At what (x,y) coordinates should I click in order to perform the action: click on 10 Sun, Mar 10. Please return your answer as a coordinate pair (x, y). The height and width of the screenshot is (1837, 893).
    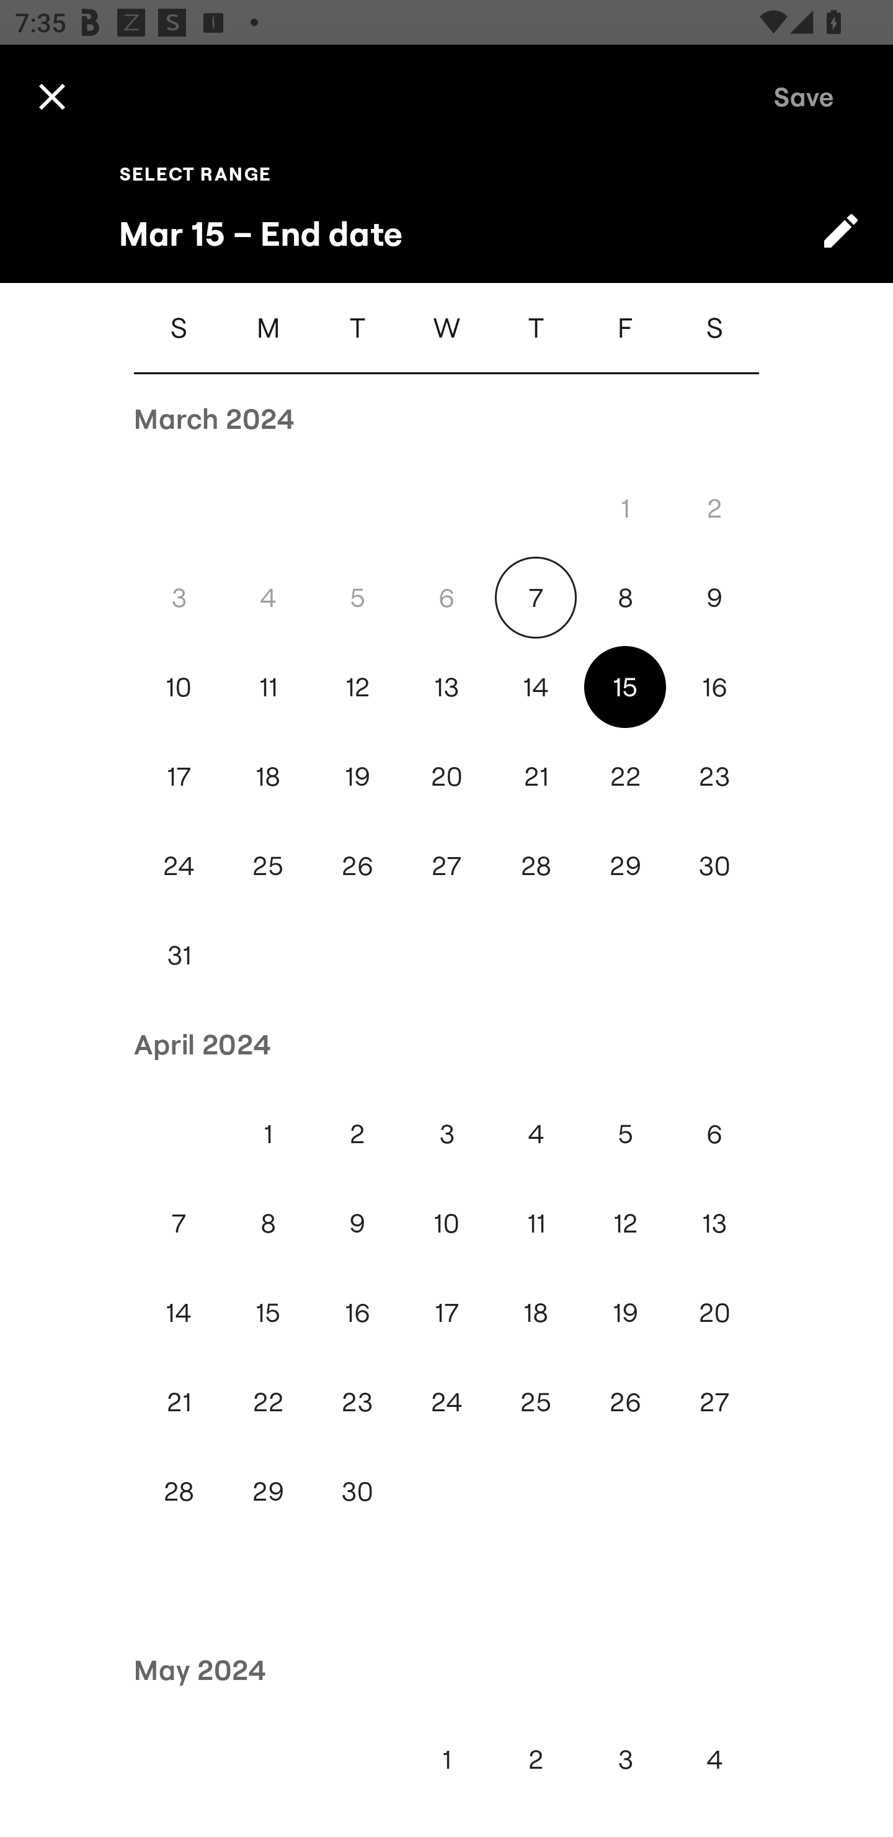
    Looking at the image, I should click on (179, 687).